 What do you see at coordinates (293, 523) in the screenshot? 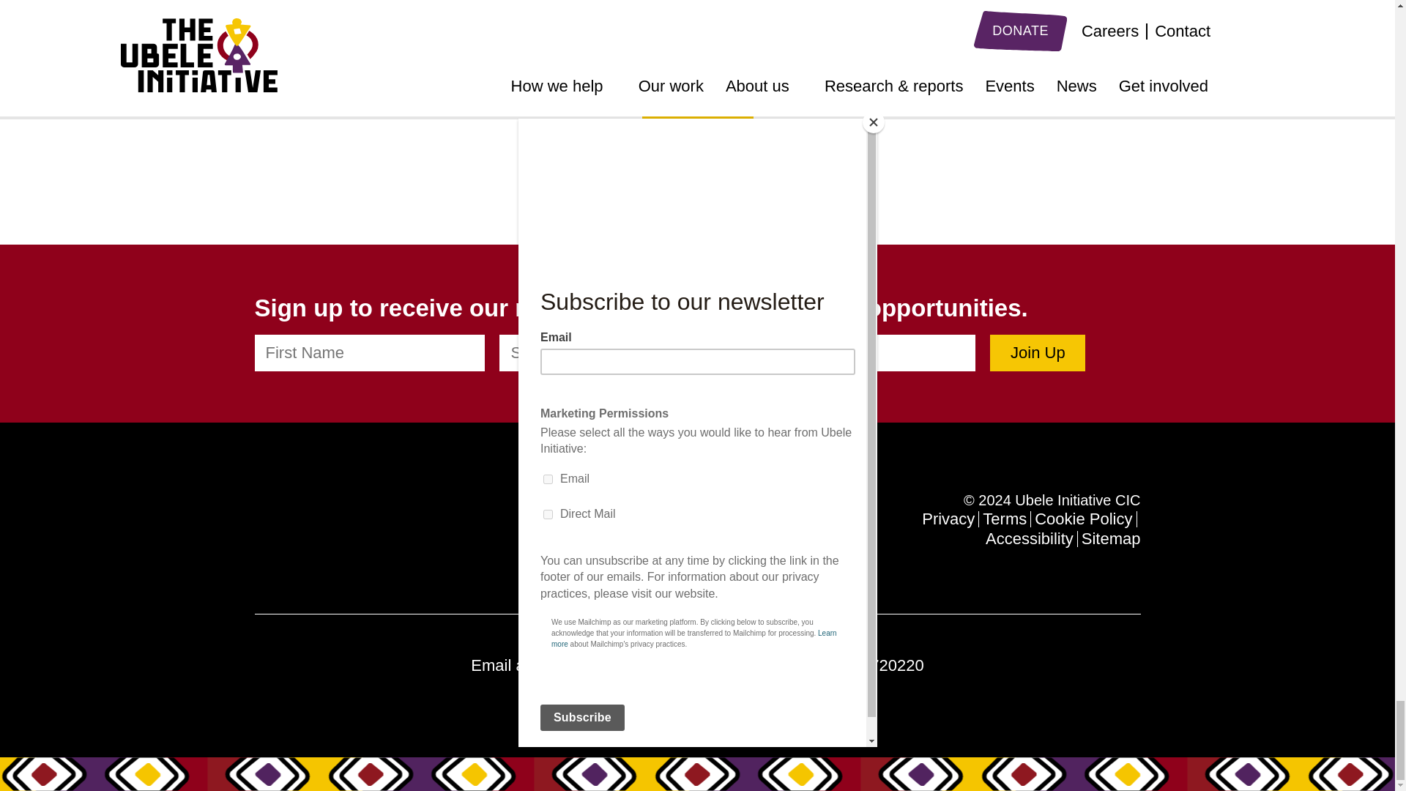
I see `The Ubele Initiative Twitter page` at bounding box center [293, 523].